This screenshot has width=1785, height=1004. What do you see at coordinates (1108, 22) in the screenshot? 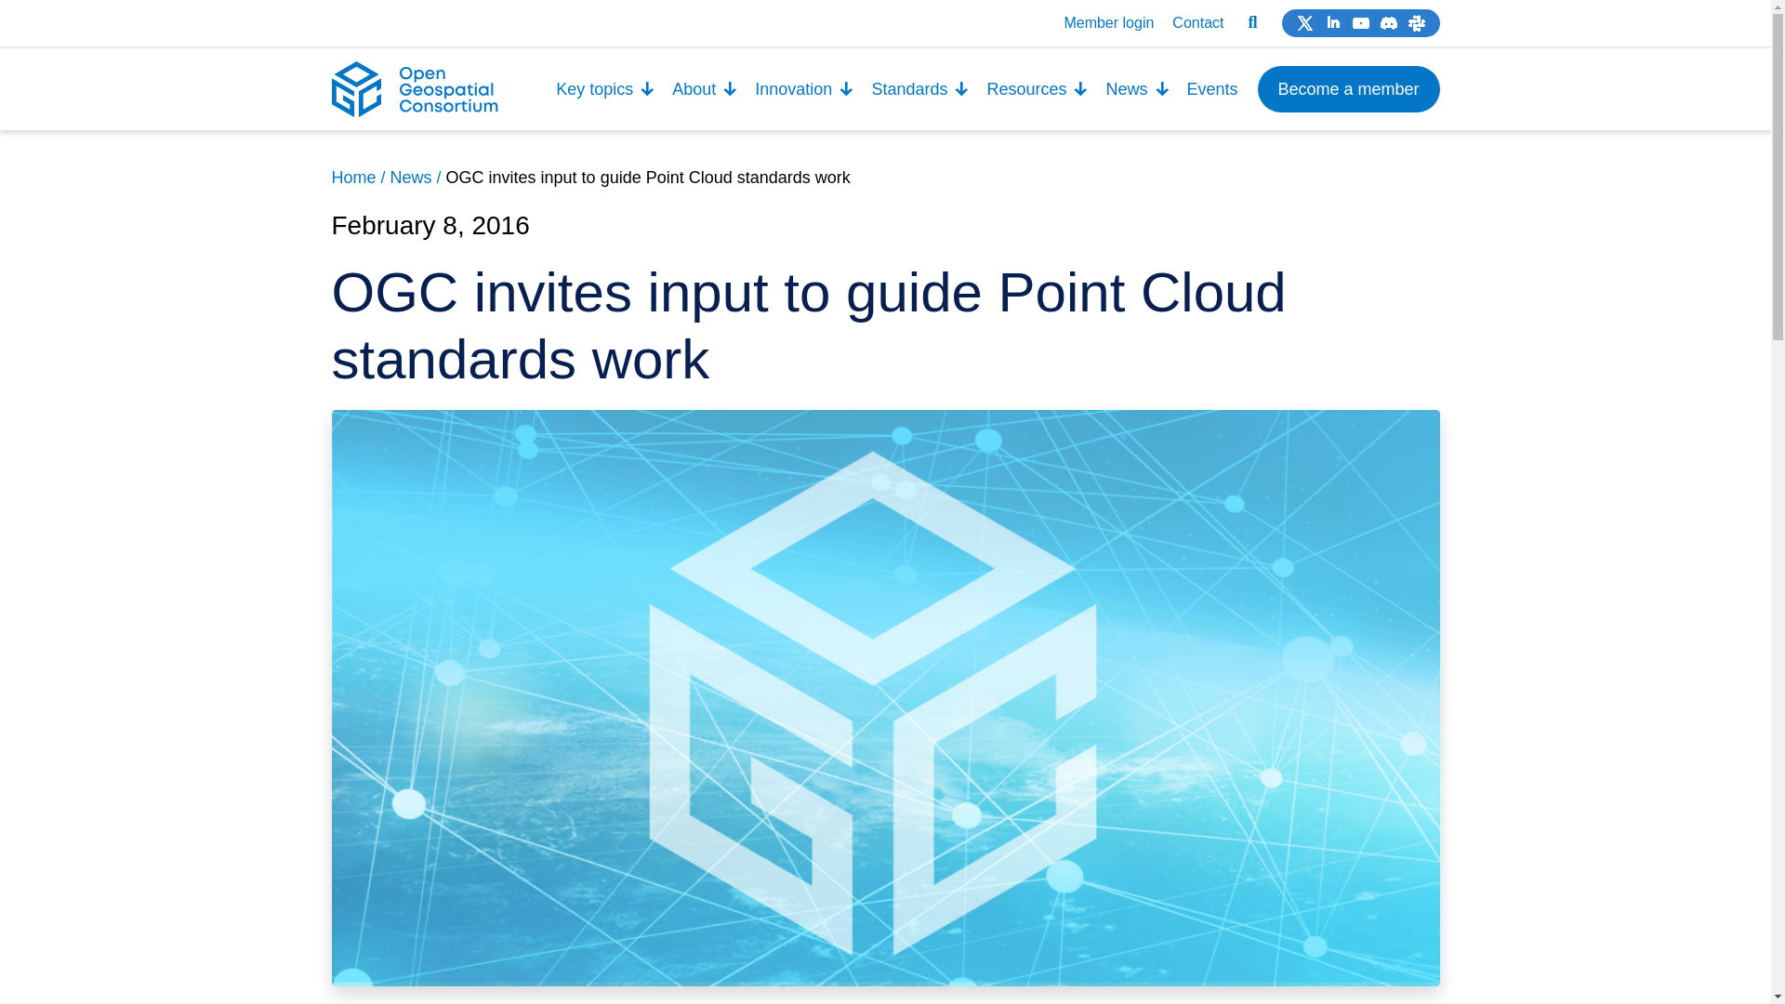
I see `Member login` at bounding box center [1108, 22].